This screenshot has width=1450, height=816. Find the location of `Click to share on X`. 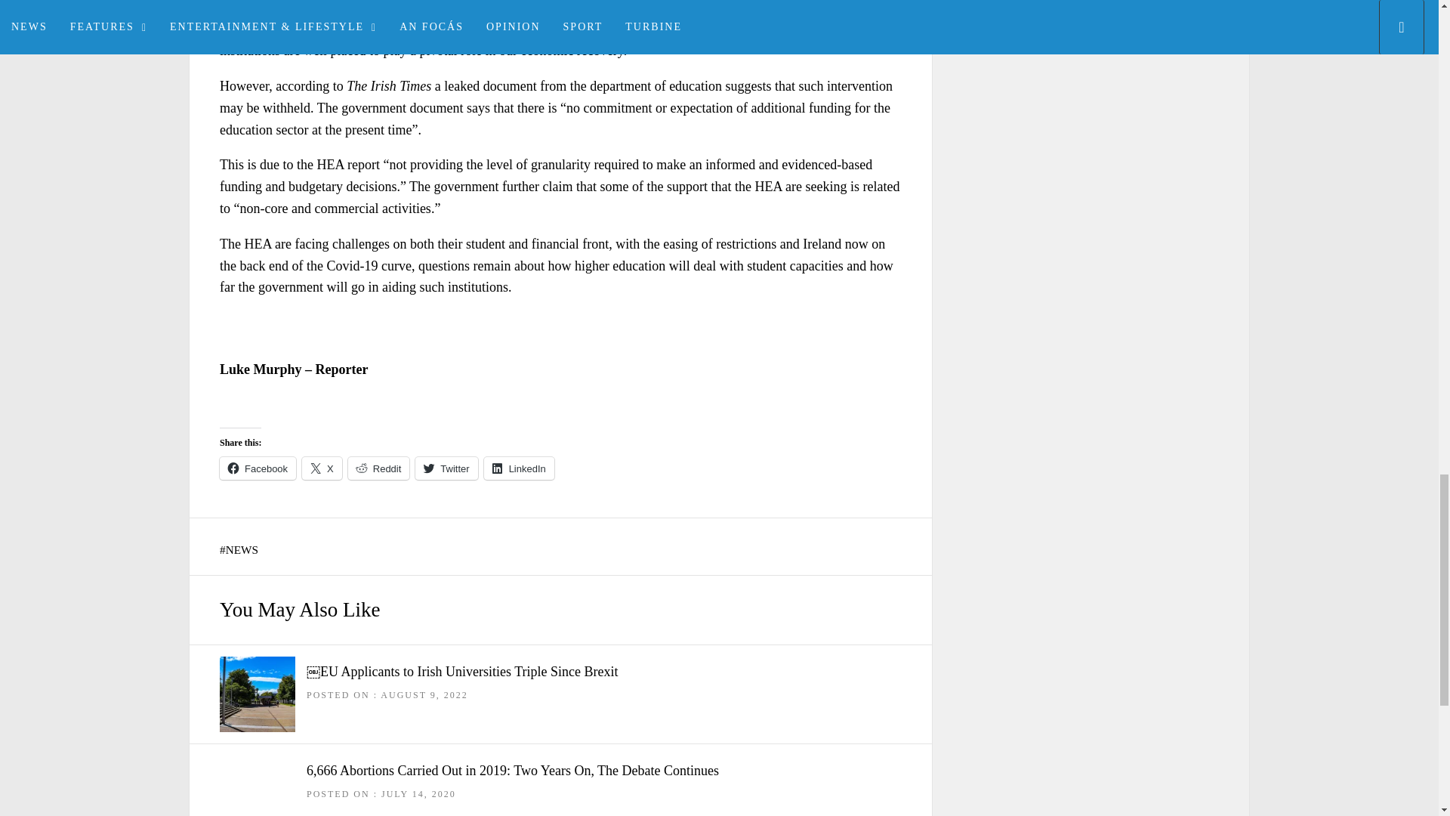

Click to share on X is located at coordinates (322, 468).